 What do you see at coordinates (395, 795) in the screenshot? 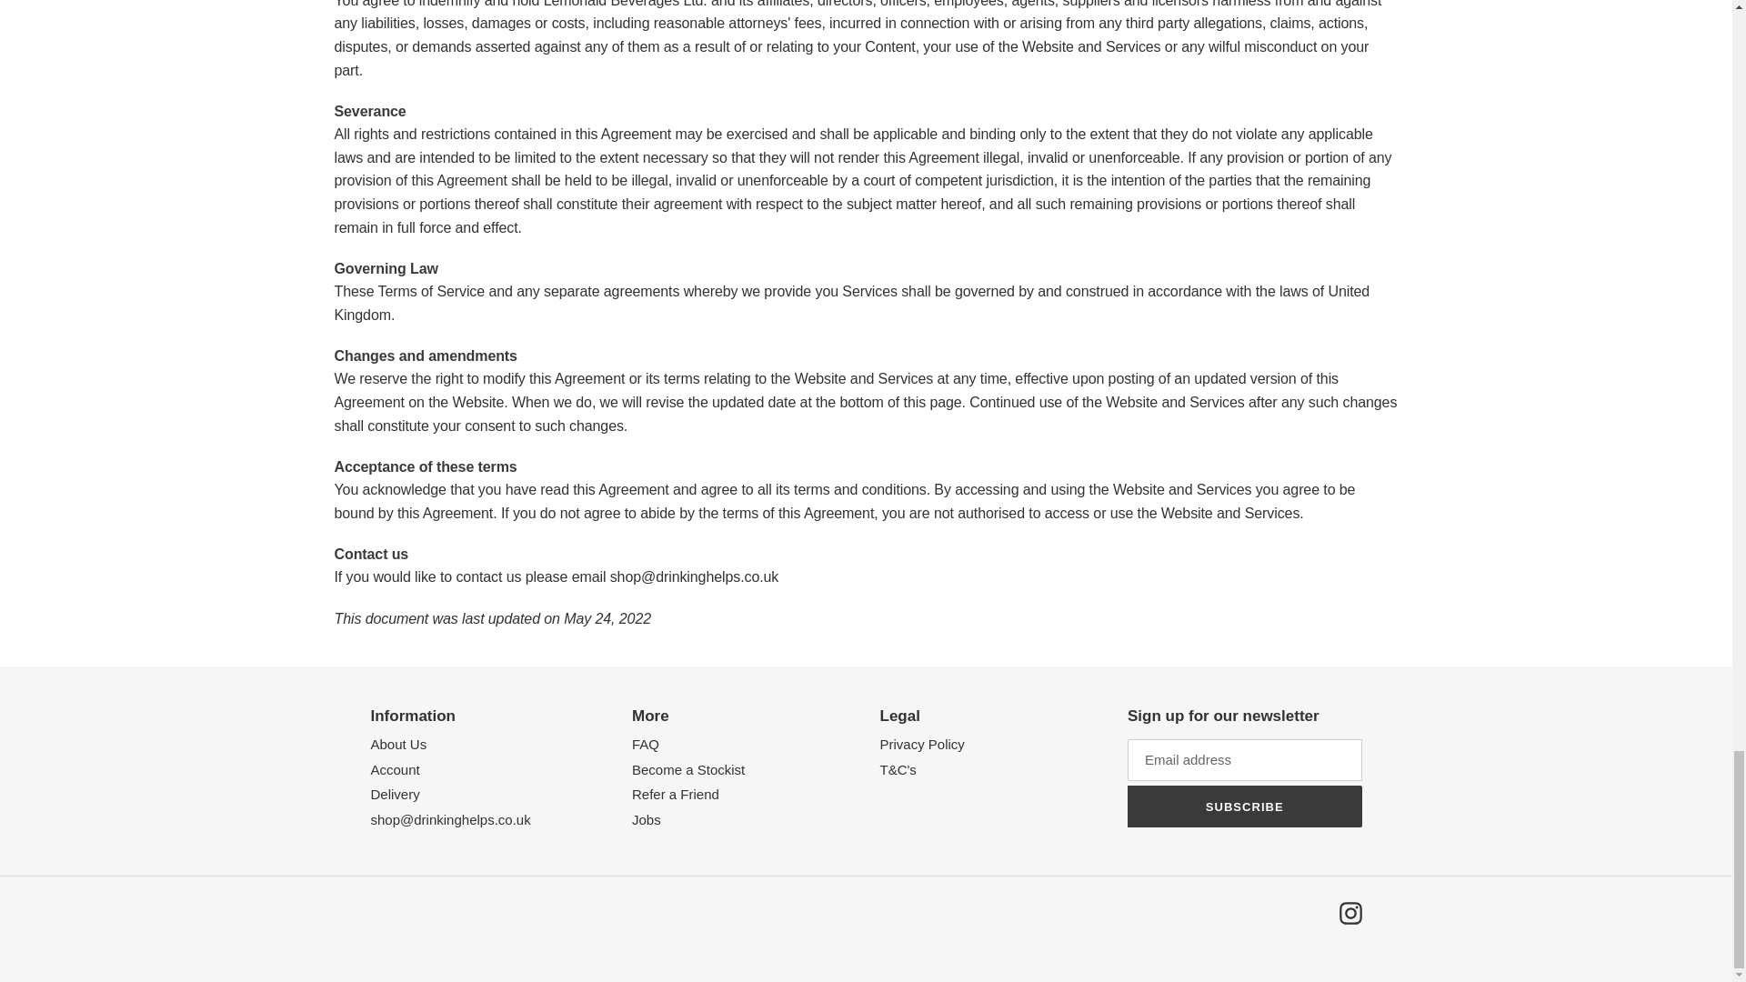
I see `Delivery` at bounding box center [395, 795].